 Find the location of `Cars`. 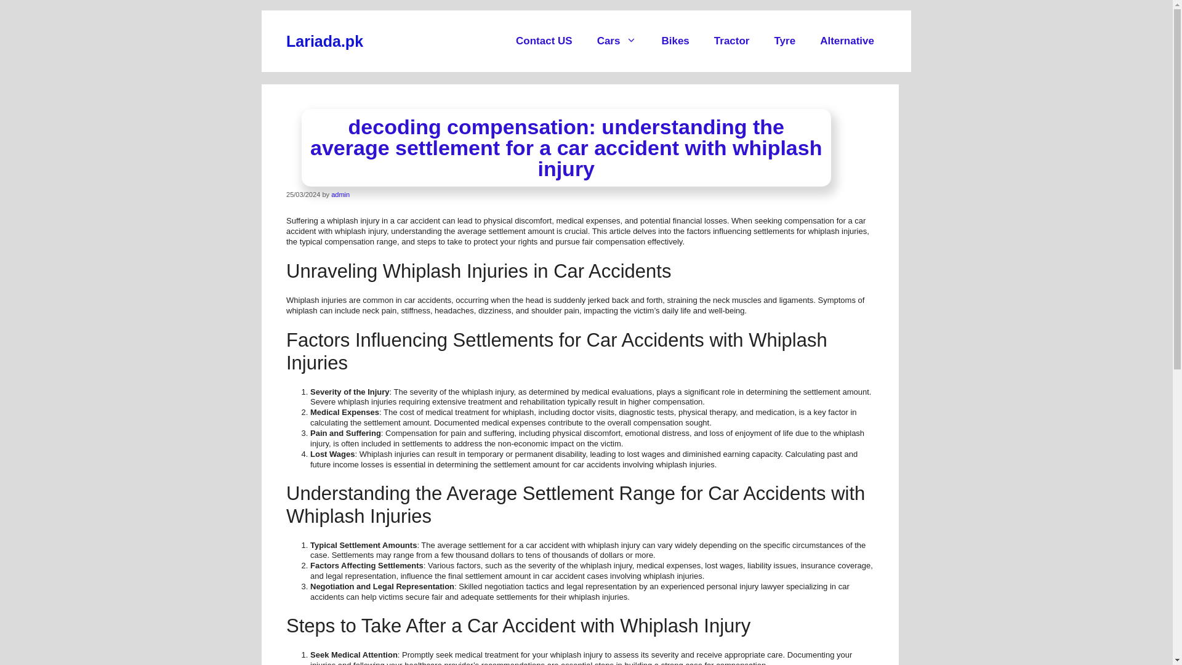

Cars is located at coordinates (617, 41).